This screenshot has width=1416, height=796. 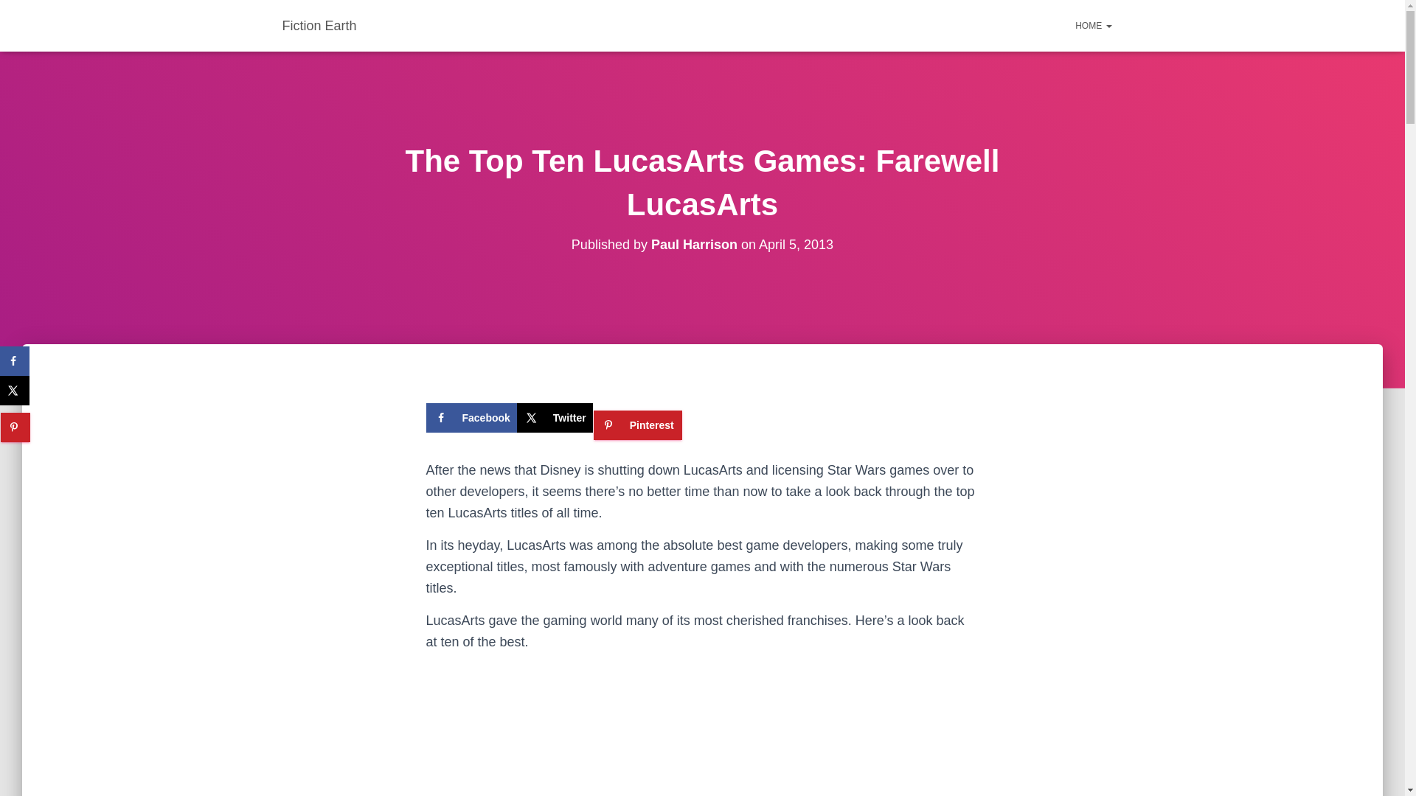 What do you see at coordinates (555, 417) in the screenshot?
I see `Twitter` at bounding box center [555, 417].